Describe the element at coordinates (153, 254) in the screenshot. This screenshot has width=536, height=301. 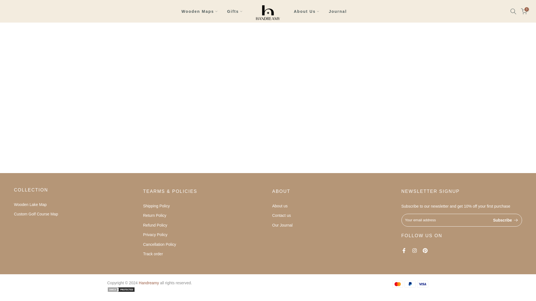
I see `Track order` at that location.